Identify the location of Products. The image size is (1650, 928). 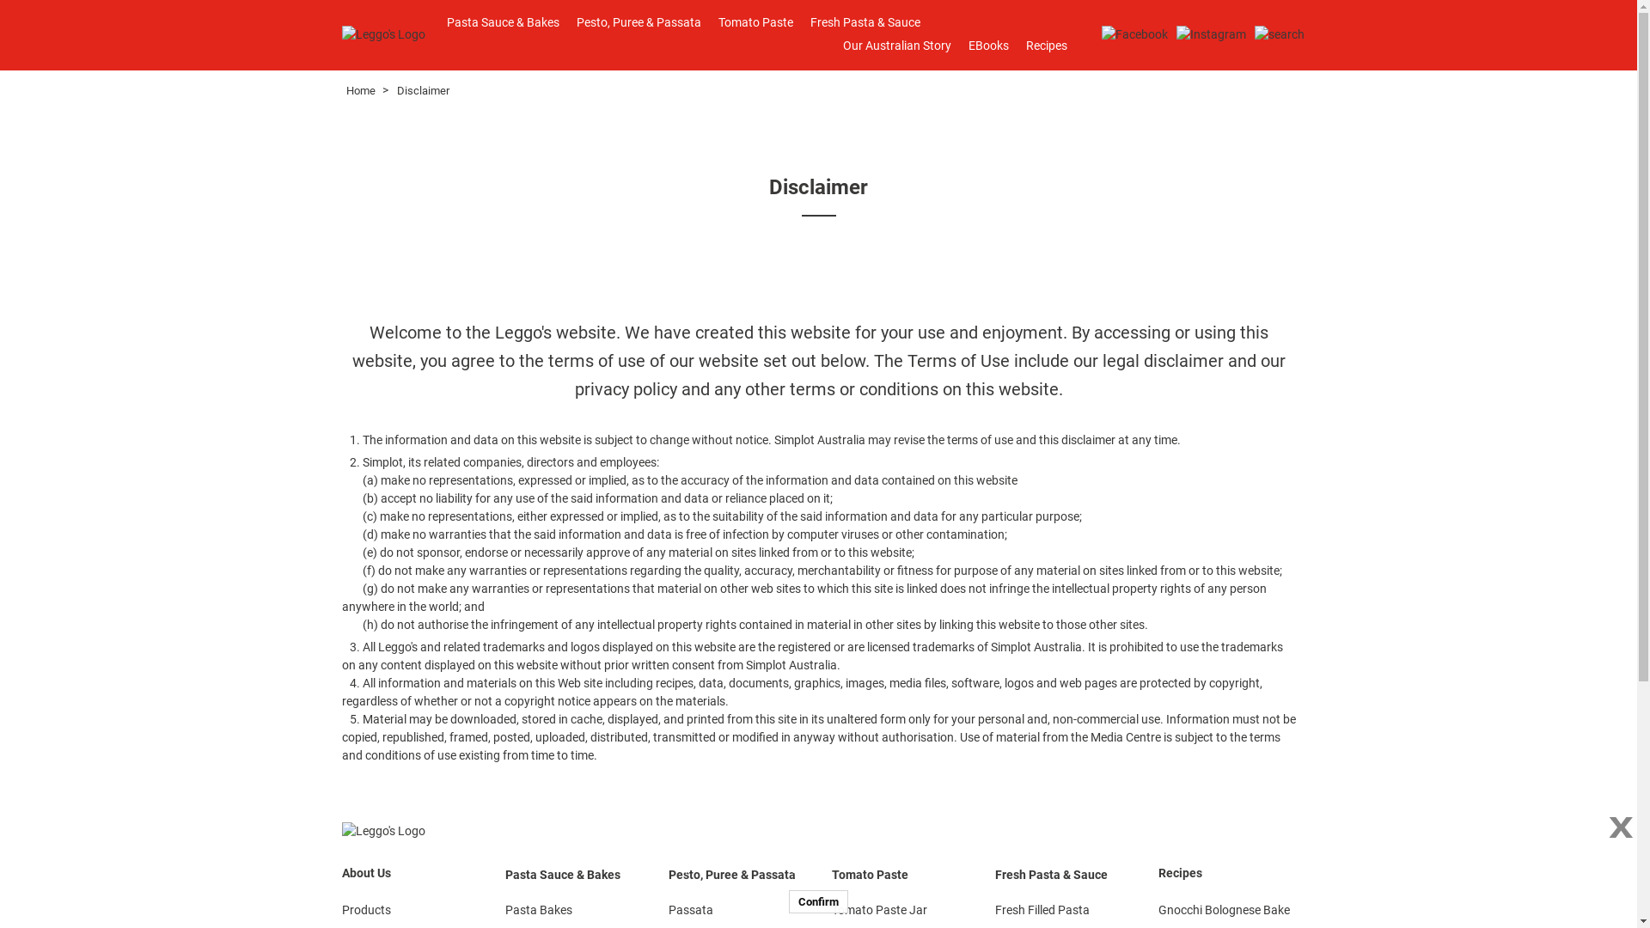
(366, 910).